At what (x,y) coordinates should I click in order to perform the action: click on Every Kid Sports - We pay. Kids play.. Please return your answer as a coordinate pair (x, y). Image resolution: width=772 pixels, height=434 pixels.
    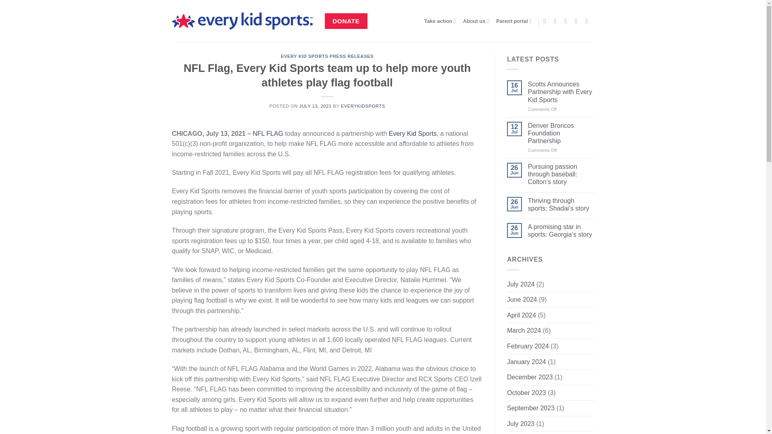
    Looking at the image, I should click on (242, 21).